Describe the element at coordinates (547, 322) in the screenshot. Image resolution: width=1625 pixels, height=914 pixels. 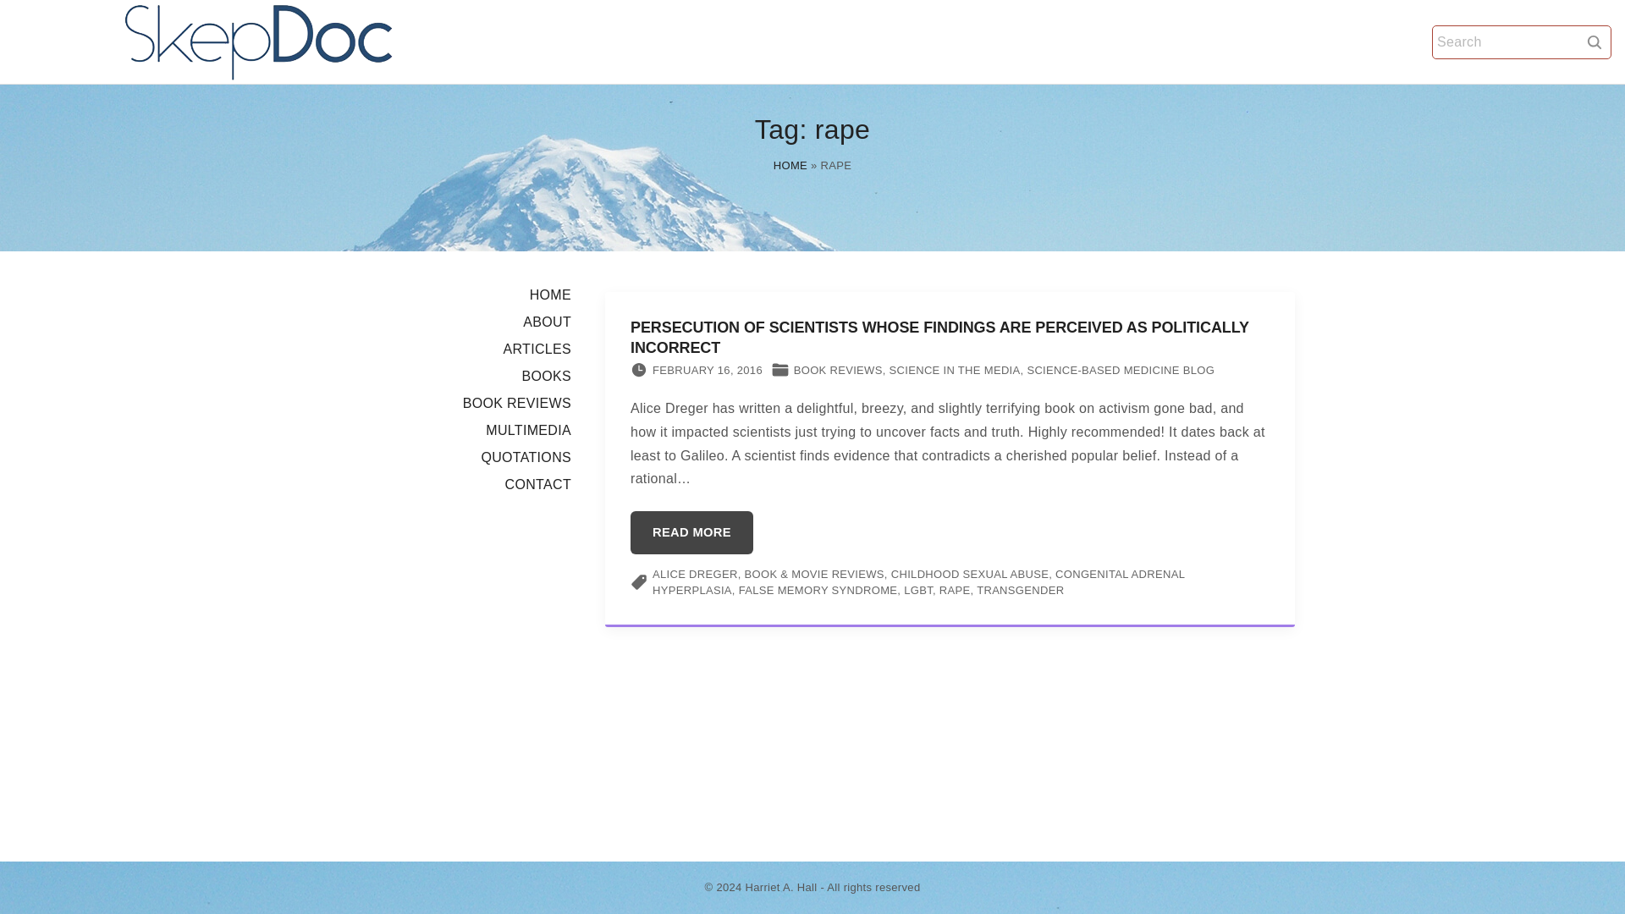
I see `ABOUT` at that location.